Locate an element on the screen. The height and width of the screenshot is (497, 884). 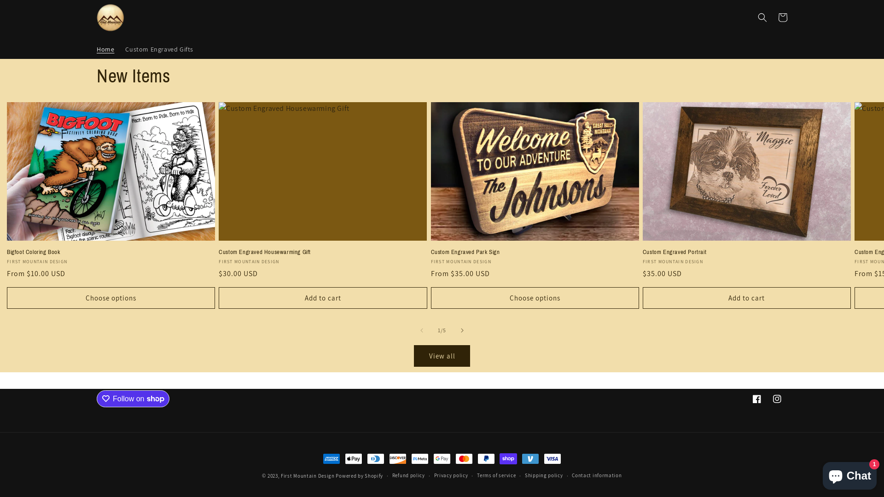
Choose options is located at coordinates (111, 298).